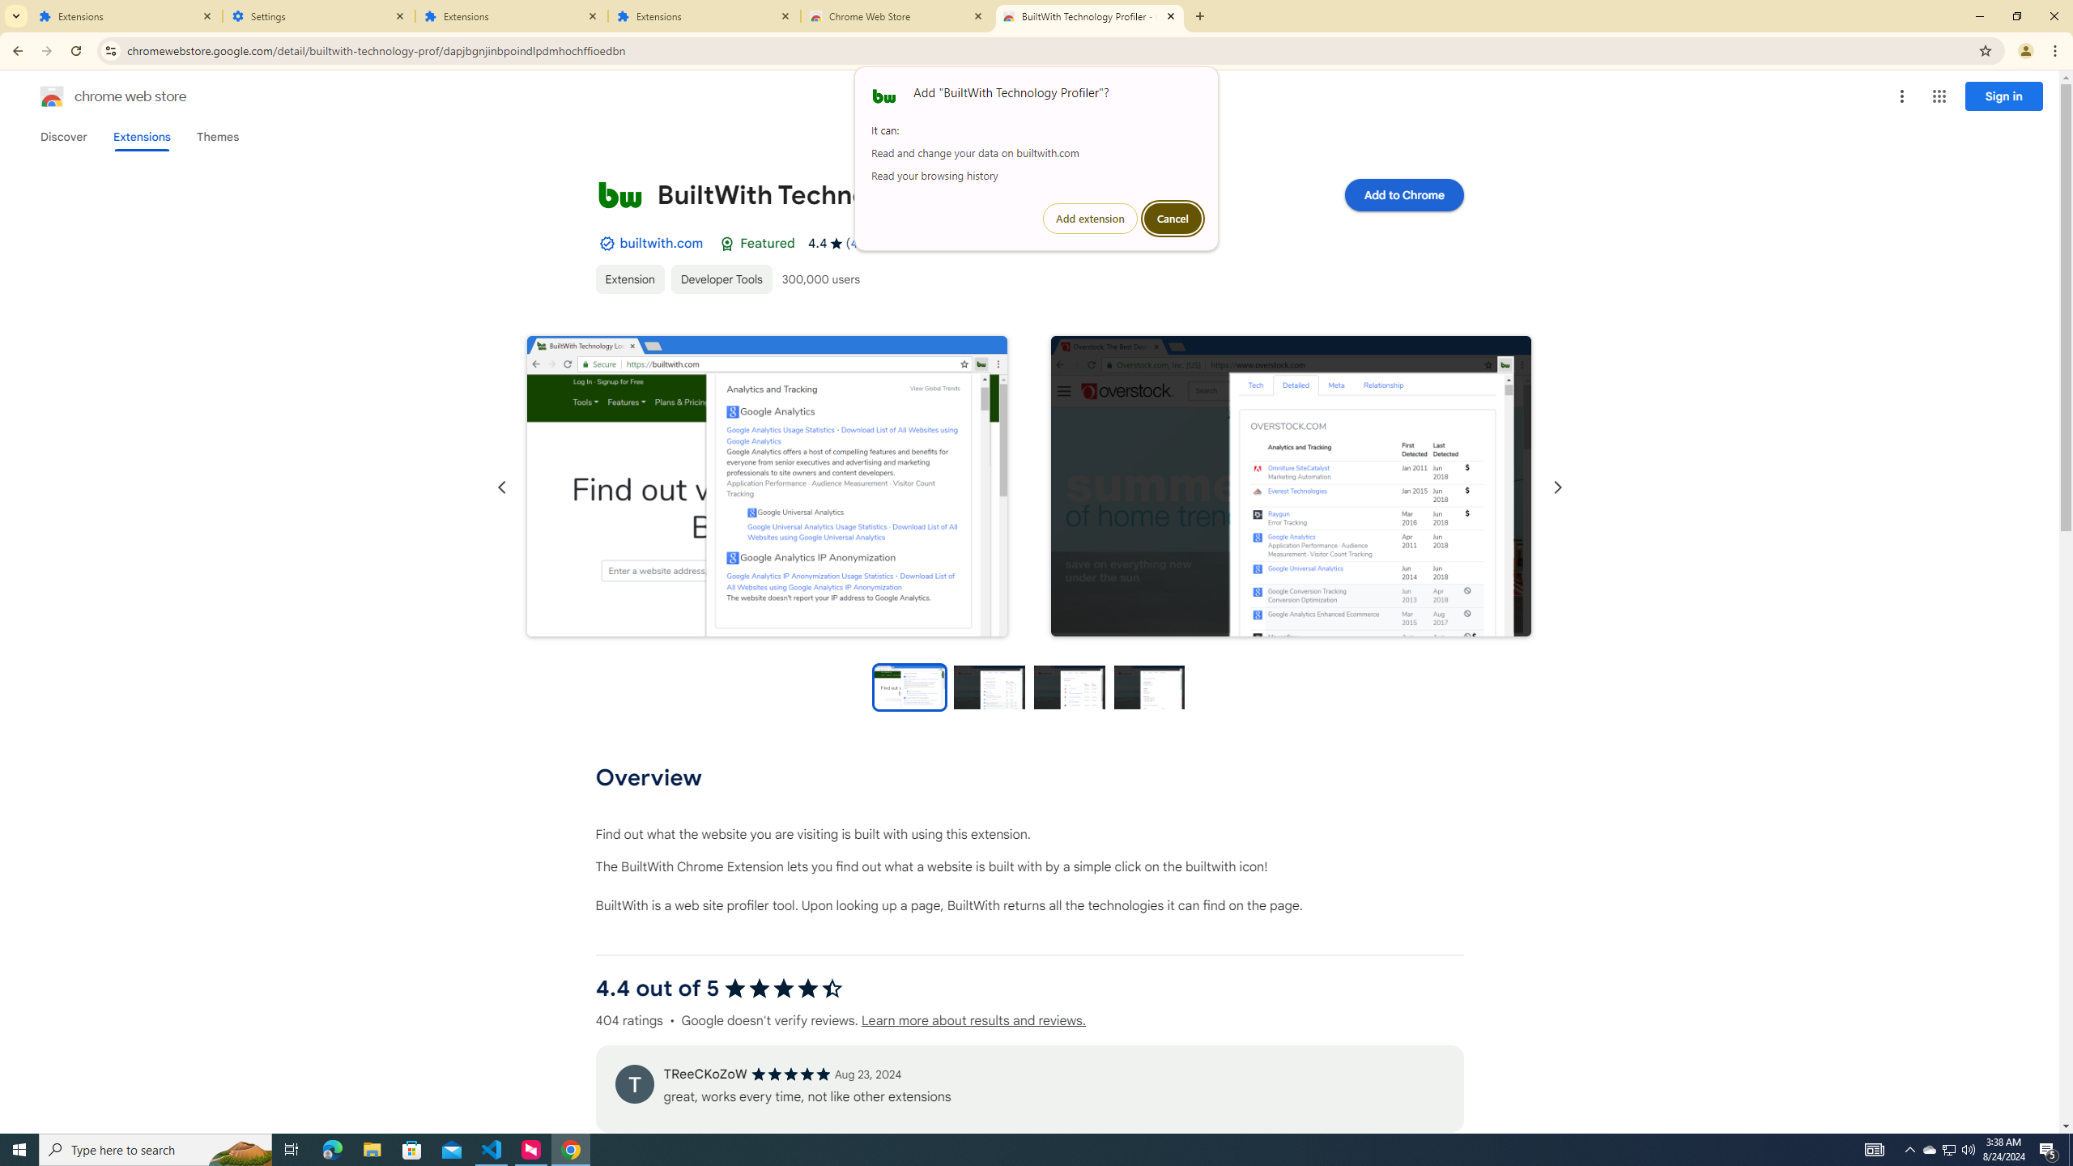  What do you see at coordinates (897, 16) in the screenshot?
I see `AutomationID: 4105` at bounding box center [897, 16].